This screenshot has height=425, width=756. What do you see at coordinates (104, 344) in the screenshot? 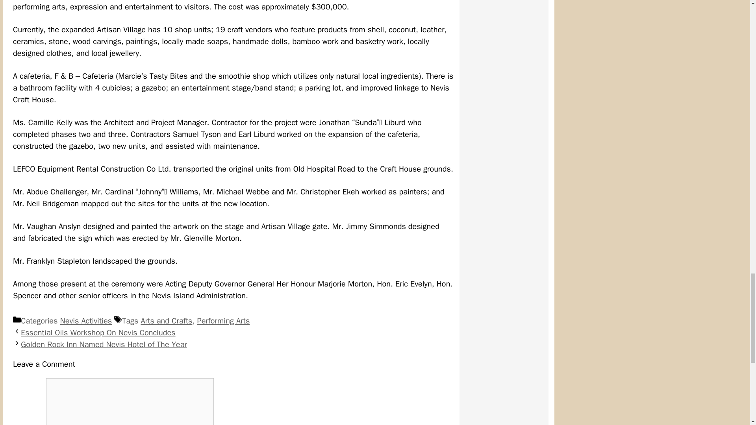
I see `Golden Rock Inn Named Nevis Hotel of The Year` at bounding box center [104, 344].